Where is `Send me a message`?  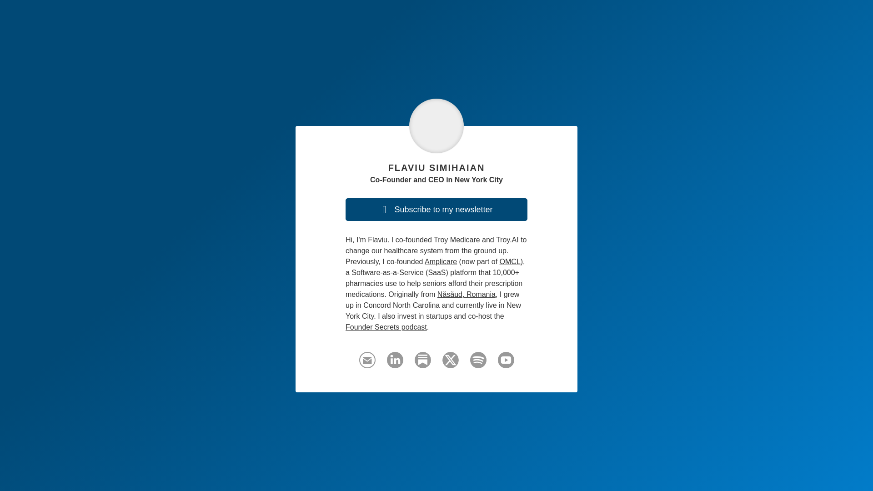 Send me a message is located at coordinates (367, 360).